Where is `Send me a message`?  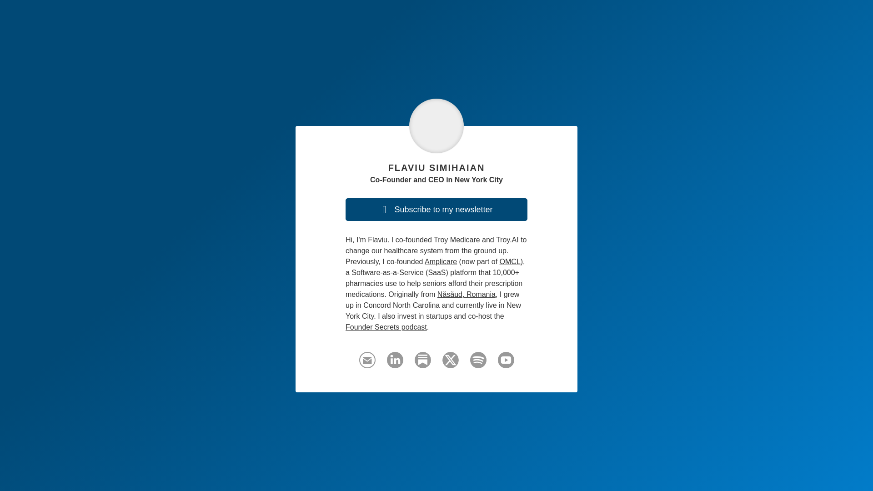 Send me a message is located at coordinates (367, 360).